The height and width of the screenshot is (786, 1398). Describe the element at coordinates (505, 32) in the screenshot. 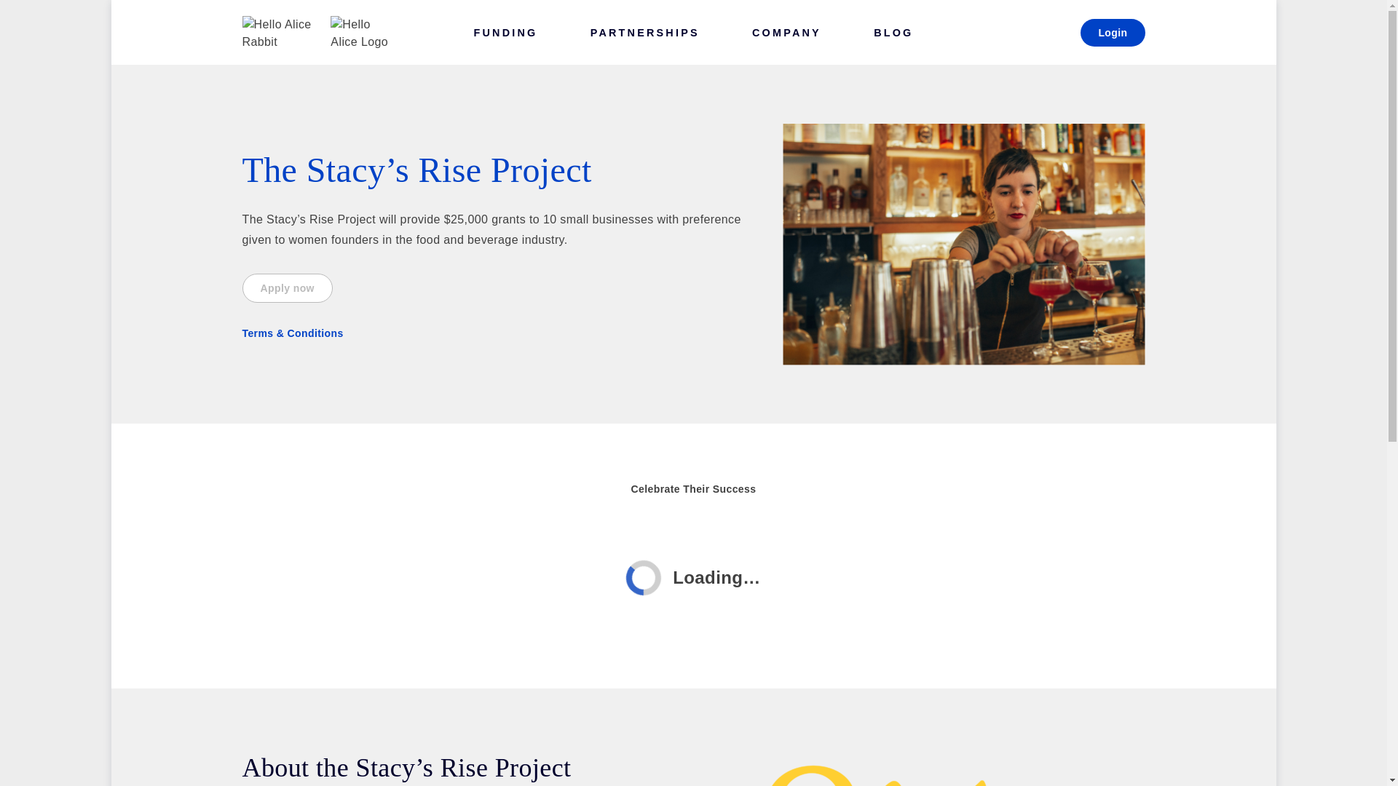

I see `FUNDING` at that location.